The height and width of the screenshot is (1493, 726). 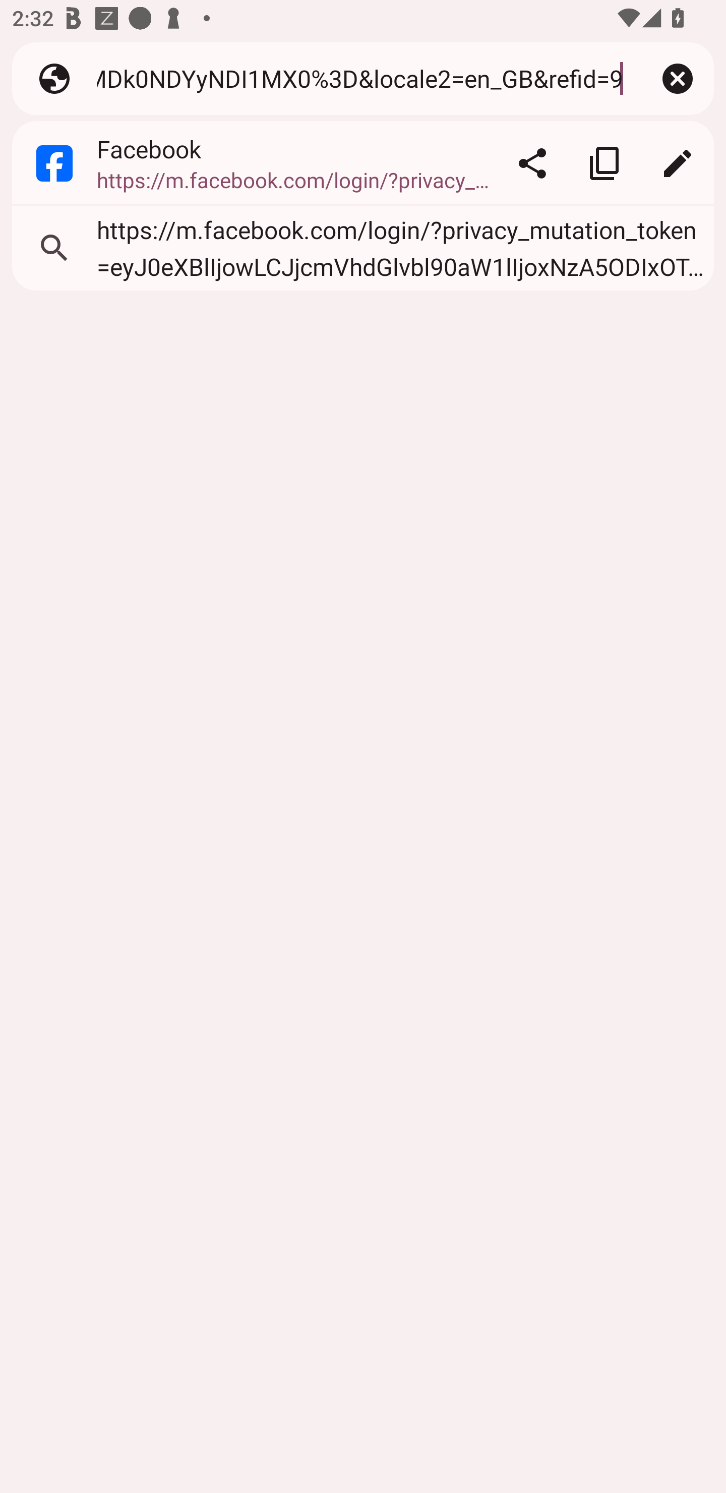 I want to click on Copy link, so click(x=604, y=163).